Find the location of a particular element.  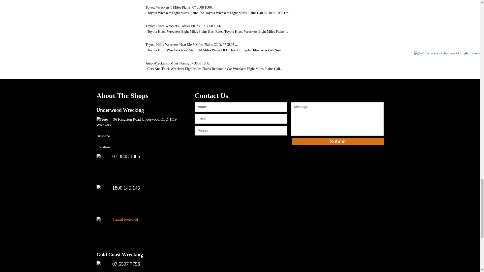

Email is located at coordinates (240, 119).